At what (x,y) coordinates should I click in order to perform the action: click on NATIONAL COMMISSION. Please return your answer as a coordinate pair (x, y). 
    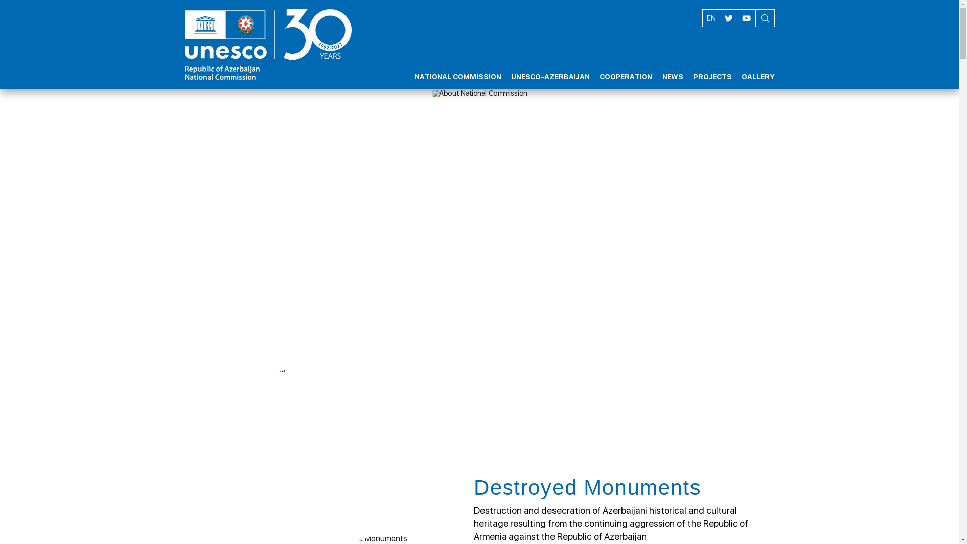
    Looking at the image, I should click on (457, 68).